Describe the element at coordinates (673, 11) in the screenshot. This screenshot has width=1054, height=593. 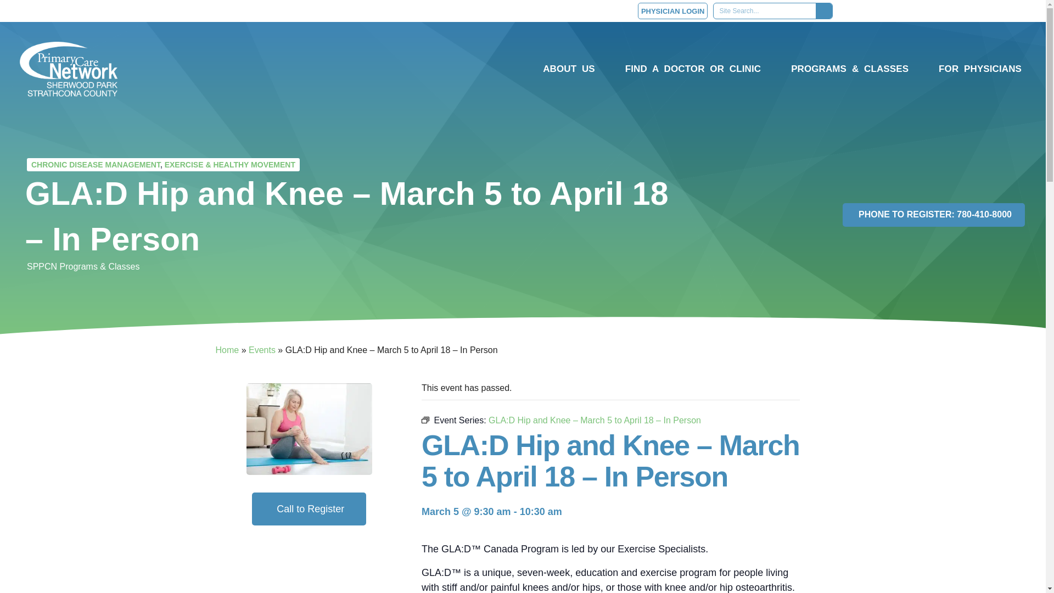
I see `PHYSICIAN LOGIN` at that location.